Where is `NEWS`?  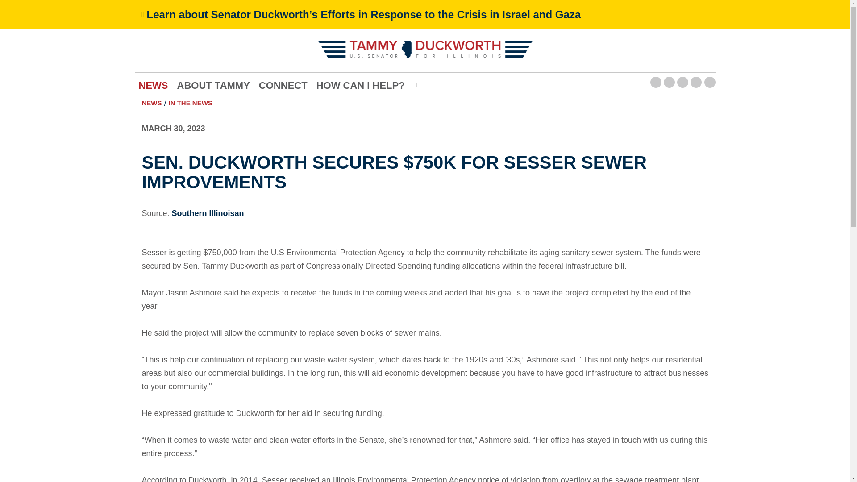
NEWS is located at coordinates (153, 86).